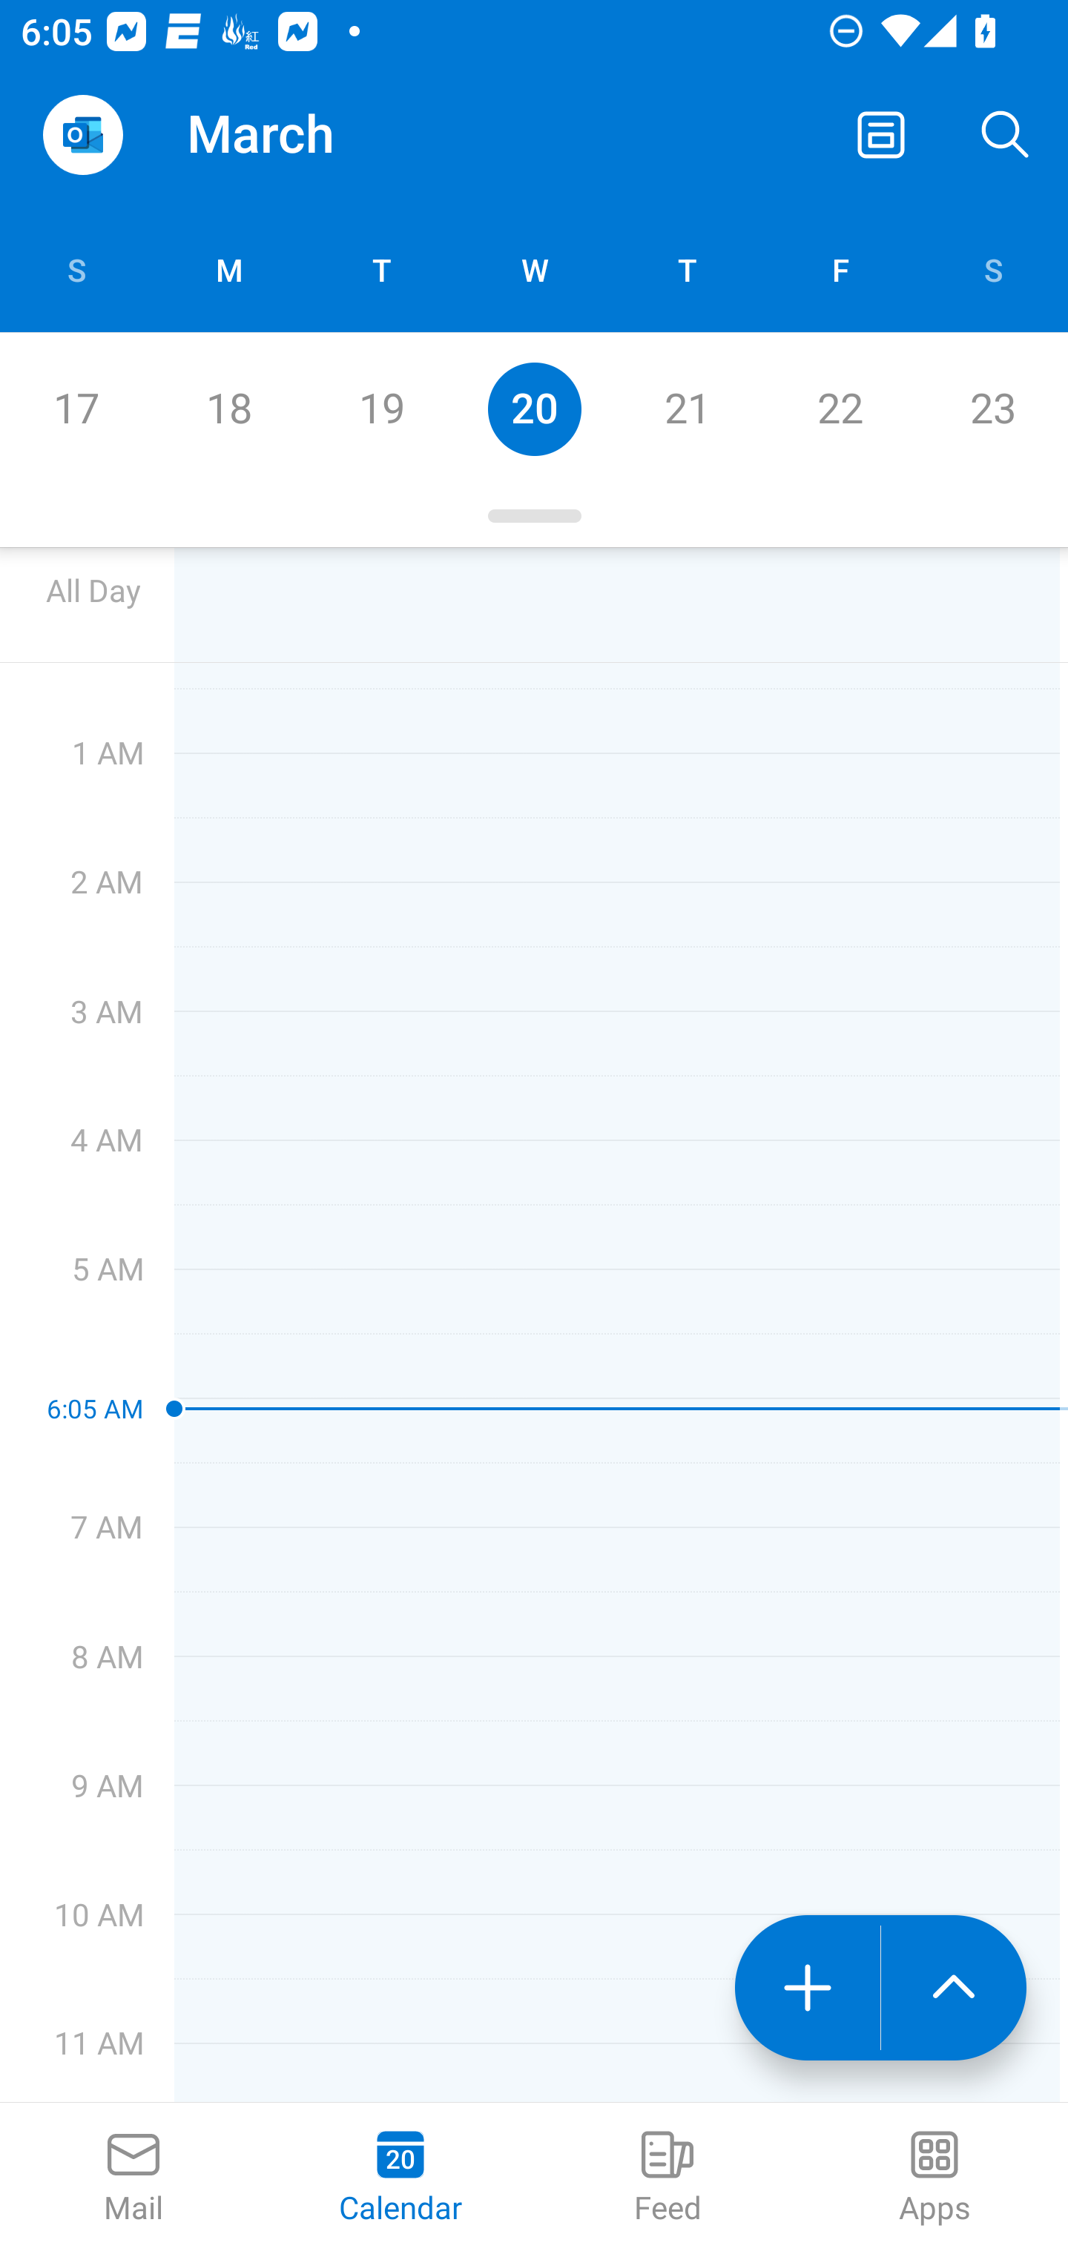  Describe the element at coordinates (534, 516) in the screenshot. I see `Day picker` at that location.